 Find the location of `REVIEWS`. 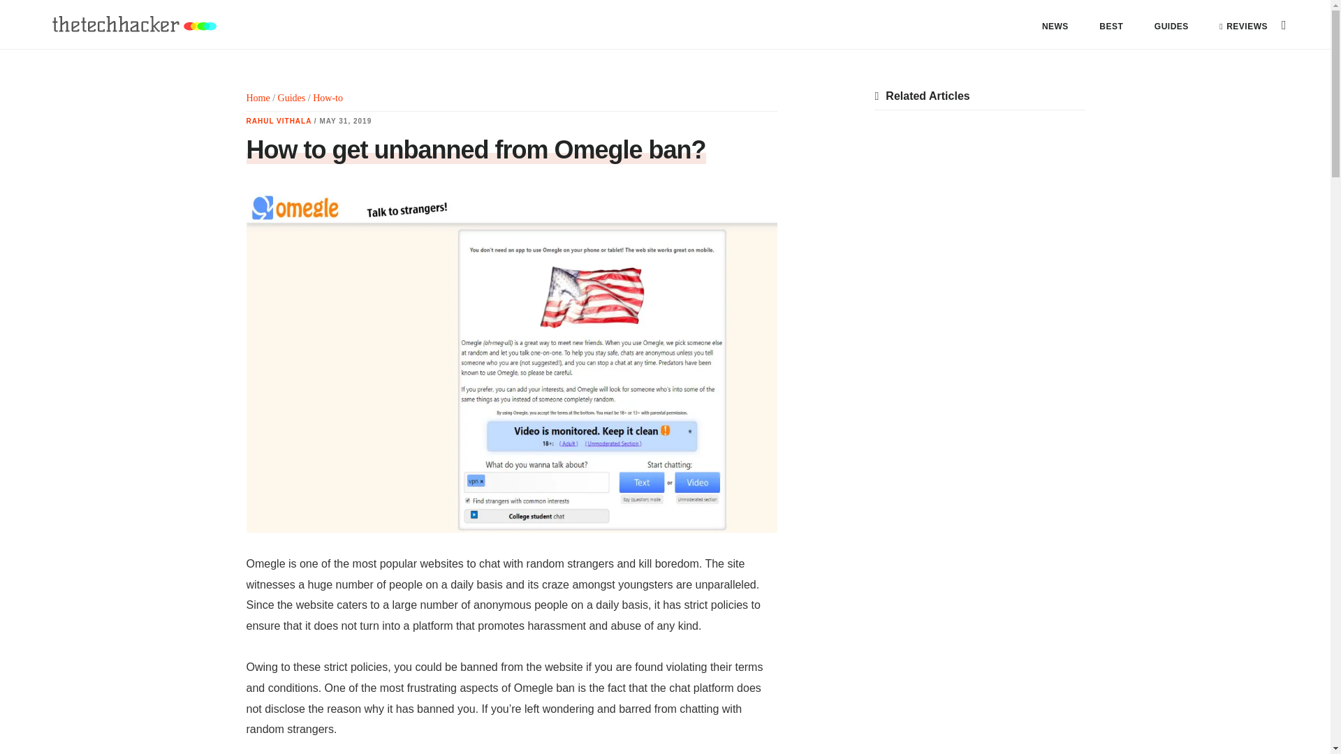

REVIEWS is located at coordinates (1243, 27).